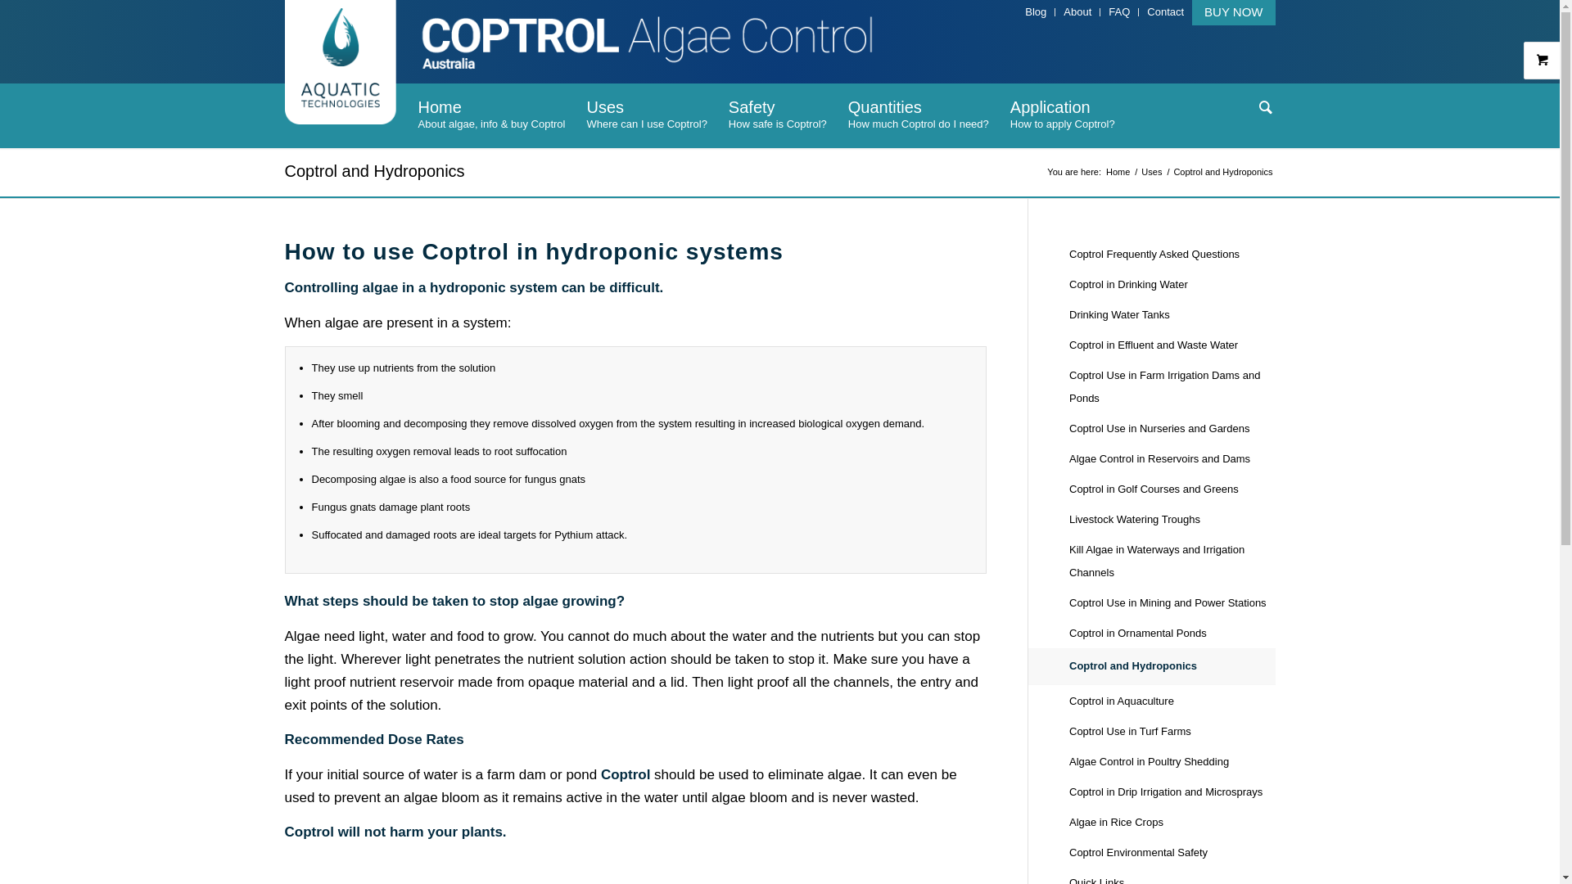  Describe the element at coordinates (1172, 823) in the screenshot. I see `Algae in Rice Crops` at that location.